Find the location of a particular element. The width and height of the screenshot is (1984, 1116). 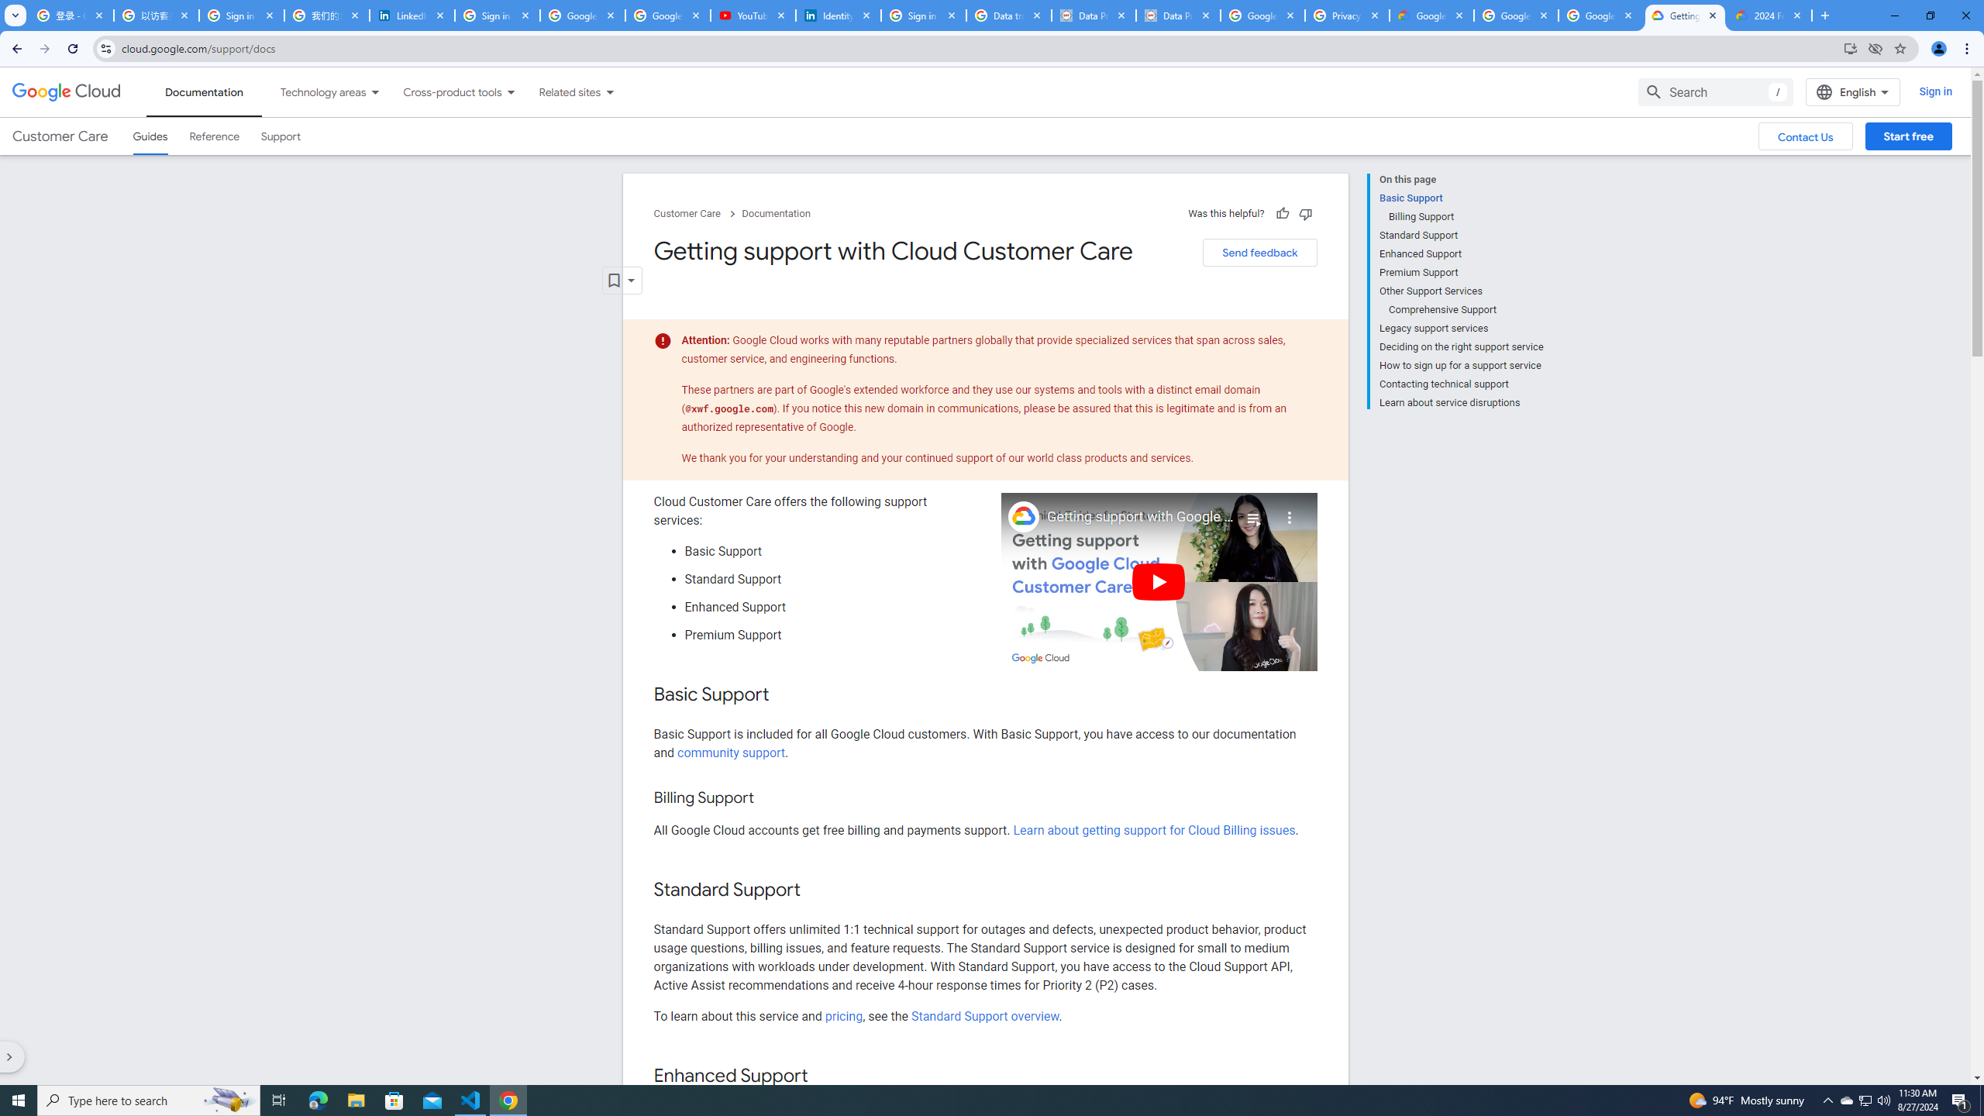

Learn about getting support for Cloud Billing issues is located at coordinates (1155, 831).